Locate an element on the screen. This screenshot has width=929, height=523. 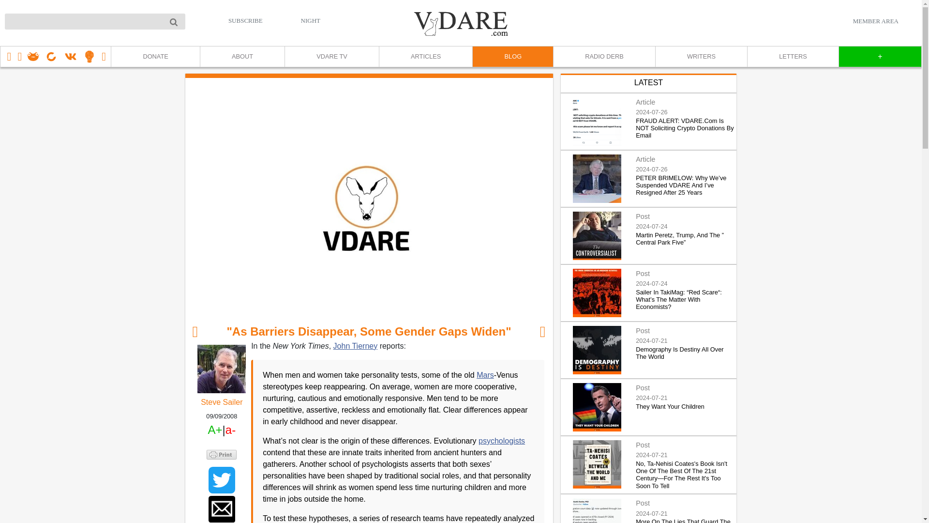
DONATE is located at coordinates (155, 57).